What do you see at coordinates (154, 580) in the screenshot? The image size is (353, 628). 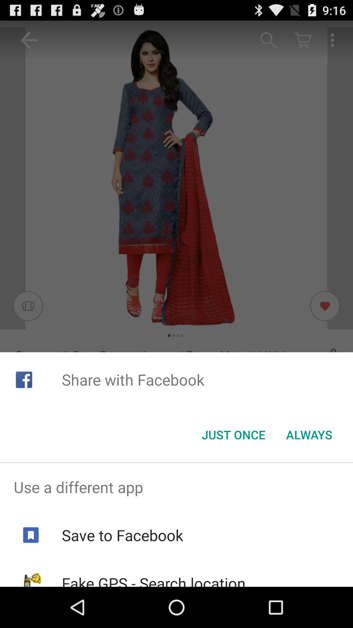 I see `swipe until the fake gps search icon` at bounding box center [154, 580].